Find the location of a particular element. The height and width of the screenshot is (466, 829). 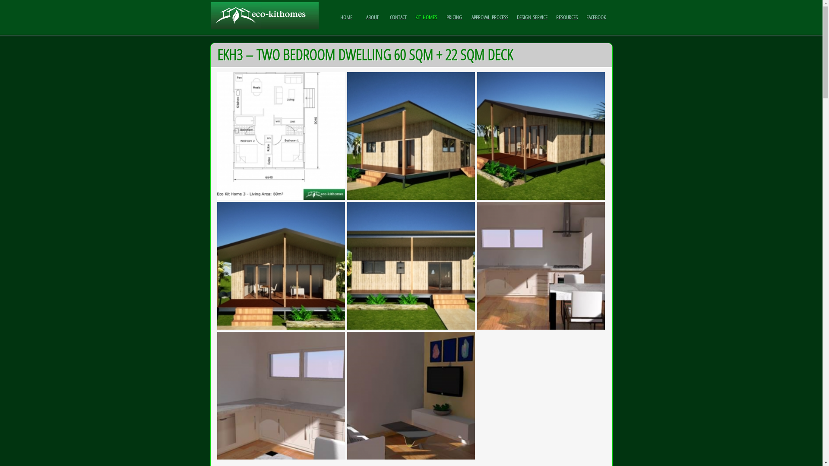

3 is located at coordinates (411, 396).